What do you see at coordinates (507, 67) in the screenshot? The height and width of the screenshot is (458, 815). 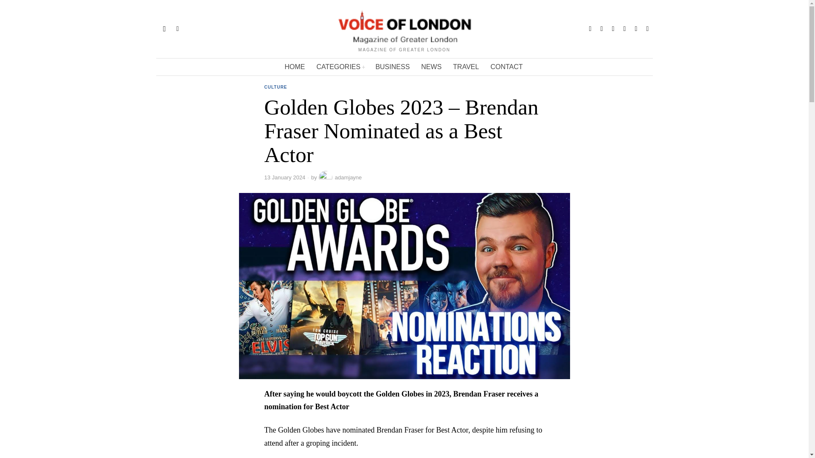 I see `CONTACT` at bounding box center [507, 67].